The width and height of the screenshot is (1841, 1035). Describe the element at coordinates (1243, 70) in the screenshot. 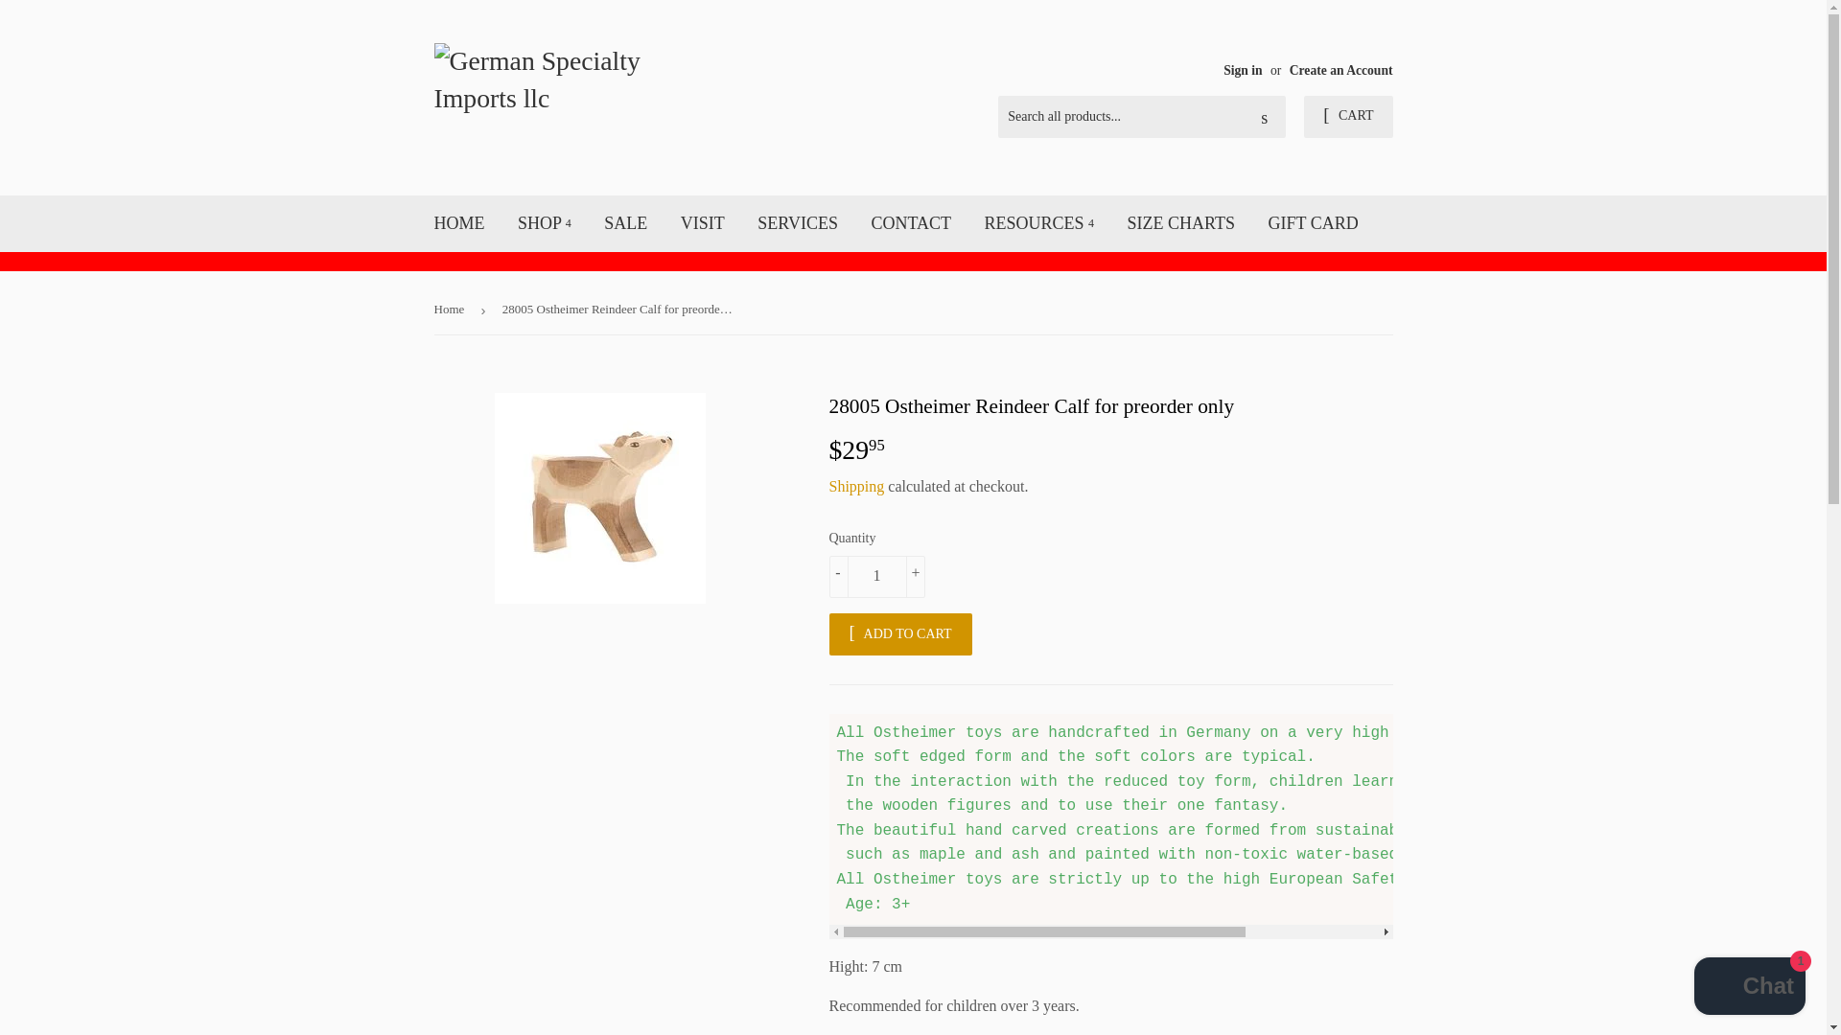

I see `Sign in` at that location.